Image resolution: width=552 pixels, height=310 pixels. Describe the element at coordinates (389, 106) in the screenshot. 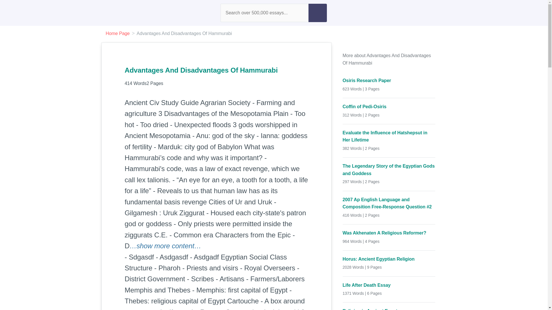

I see `Coffin of Pedi-Osiris` at that location.